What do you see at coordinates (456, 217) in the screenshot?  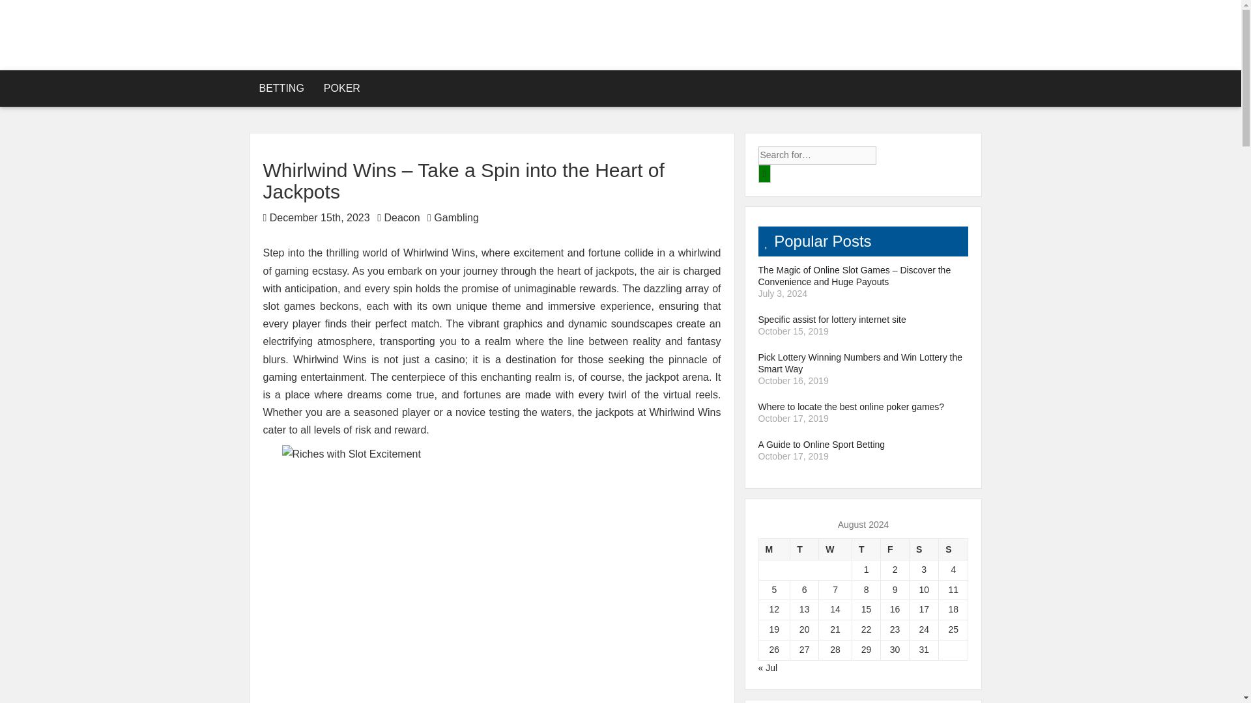 I see `Gambling` at bounding box center [456, 217].